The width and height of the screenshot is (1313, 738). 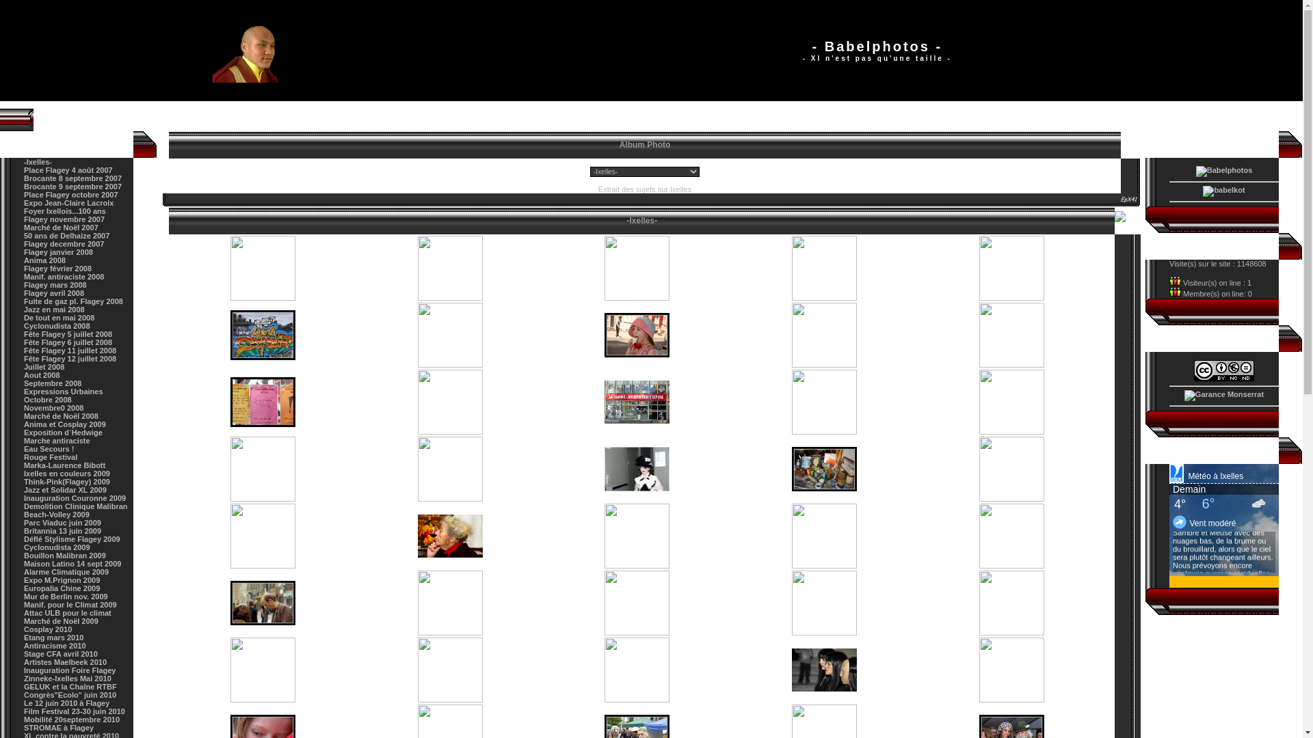 What do you see at coordinates (59, 252) in the screenshot?
I see `Flagey janvier 2008` at bounding box center [59, 252].